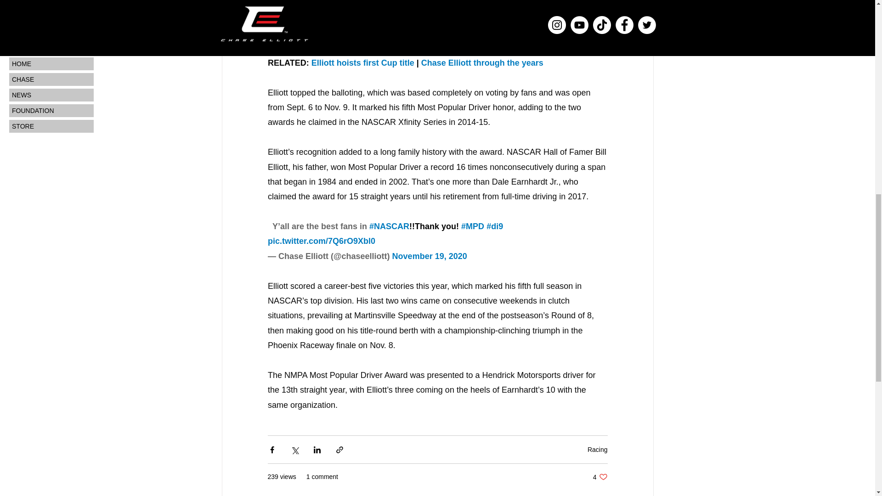  Describe the element at coordinates (600, 477) in the screenshot. I see `Racing` at that location.